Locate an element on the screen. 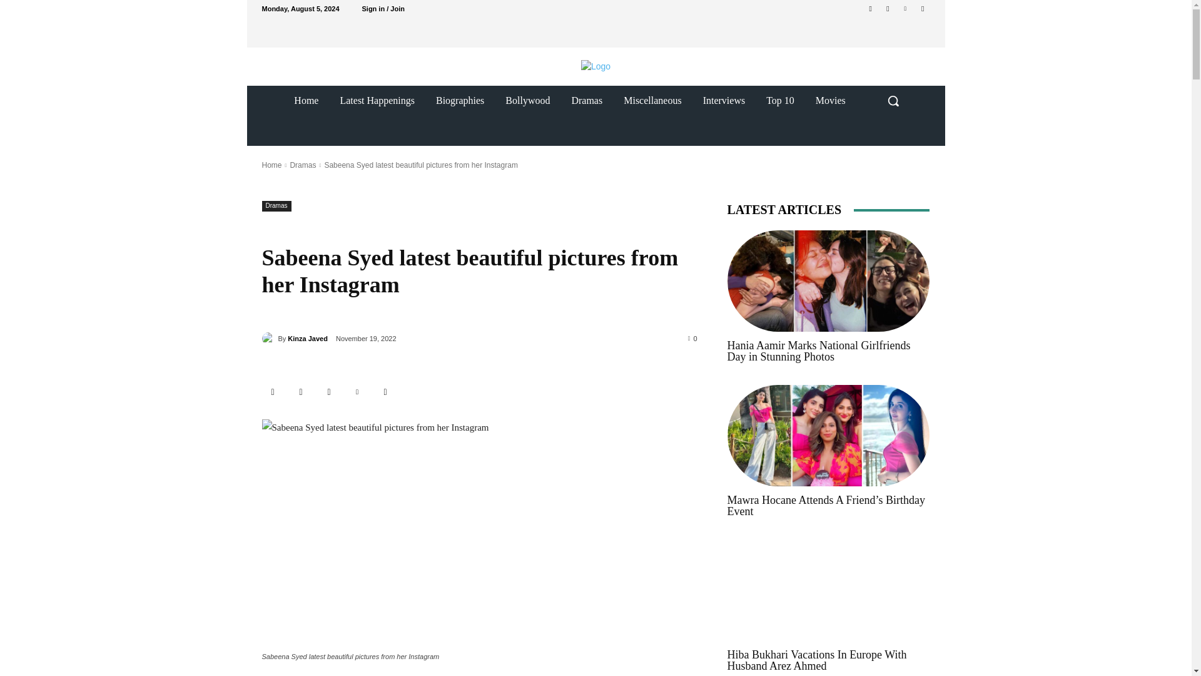 The width and height of the screenshot is (1201, 676). Youtube is located at coordinates (922, 8).